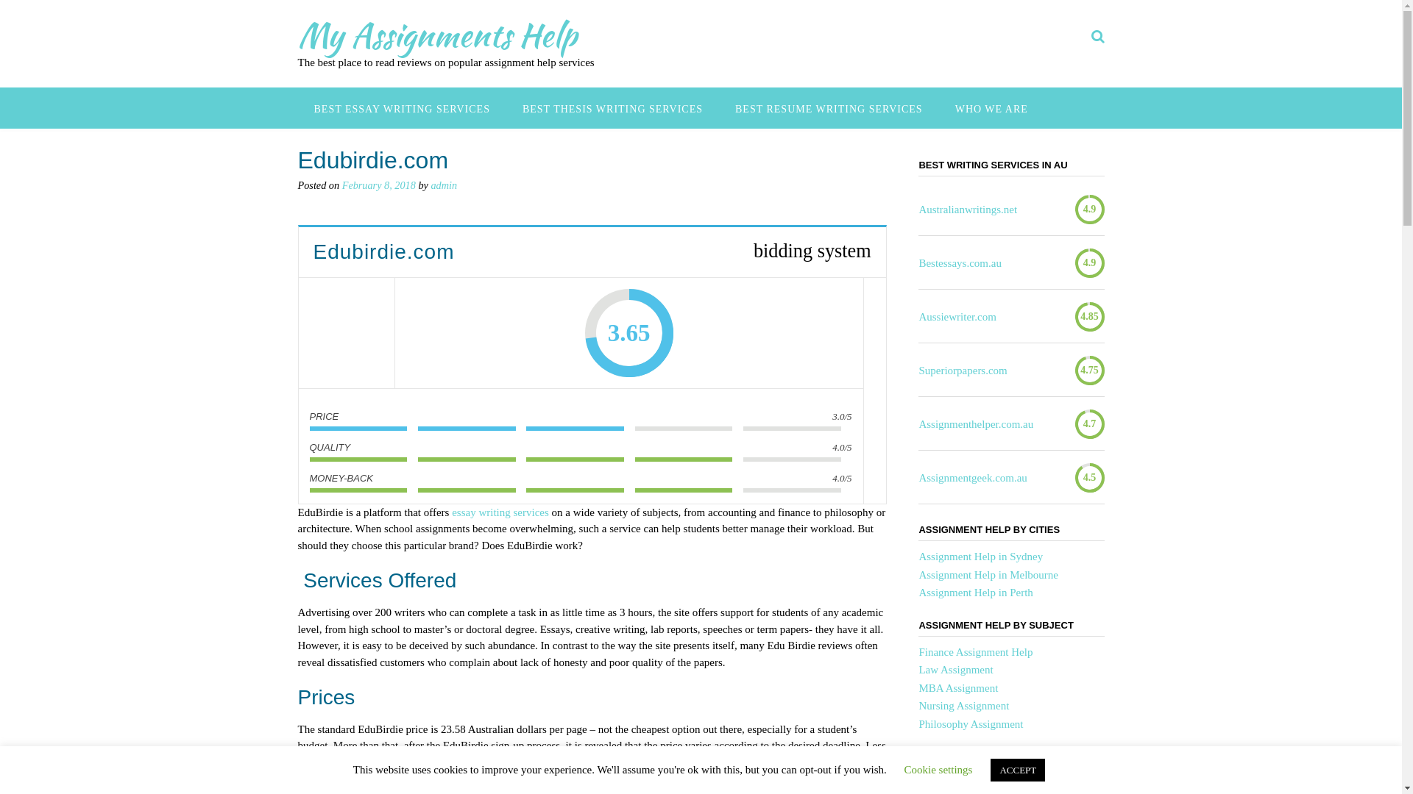 This screenshot has height=794, width=1413. I want to click on Law Assignment, so click(955, 670).